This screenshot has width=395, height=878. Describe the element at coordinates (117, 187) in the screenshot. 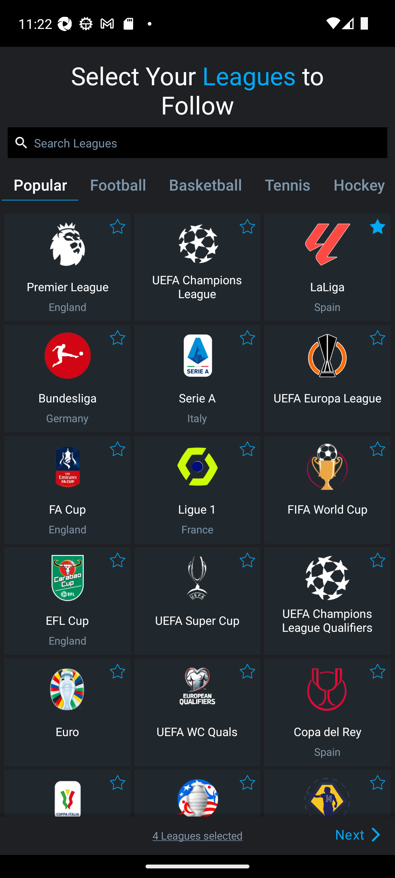

I see `Football` at that location.